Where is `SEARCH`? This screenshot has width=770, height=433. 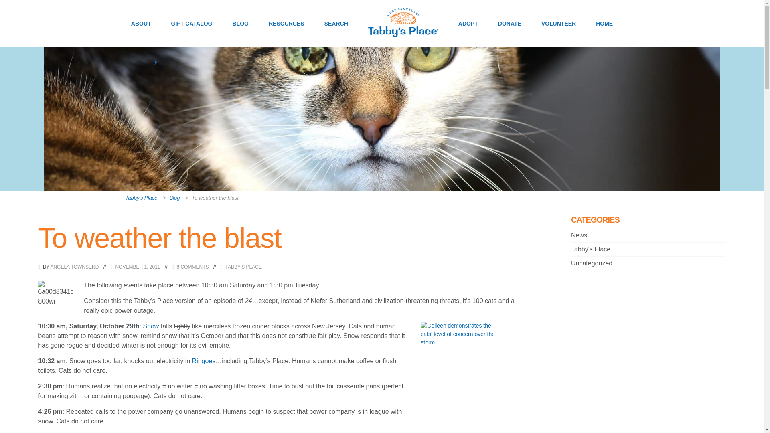 SEARCH is located at coordinates (336, 33).